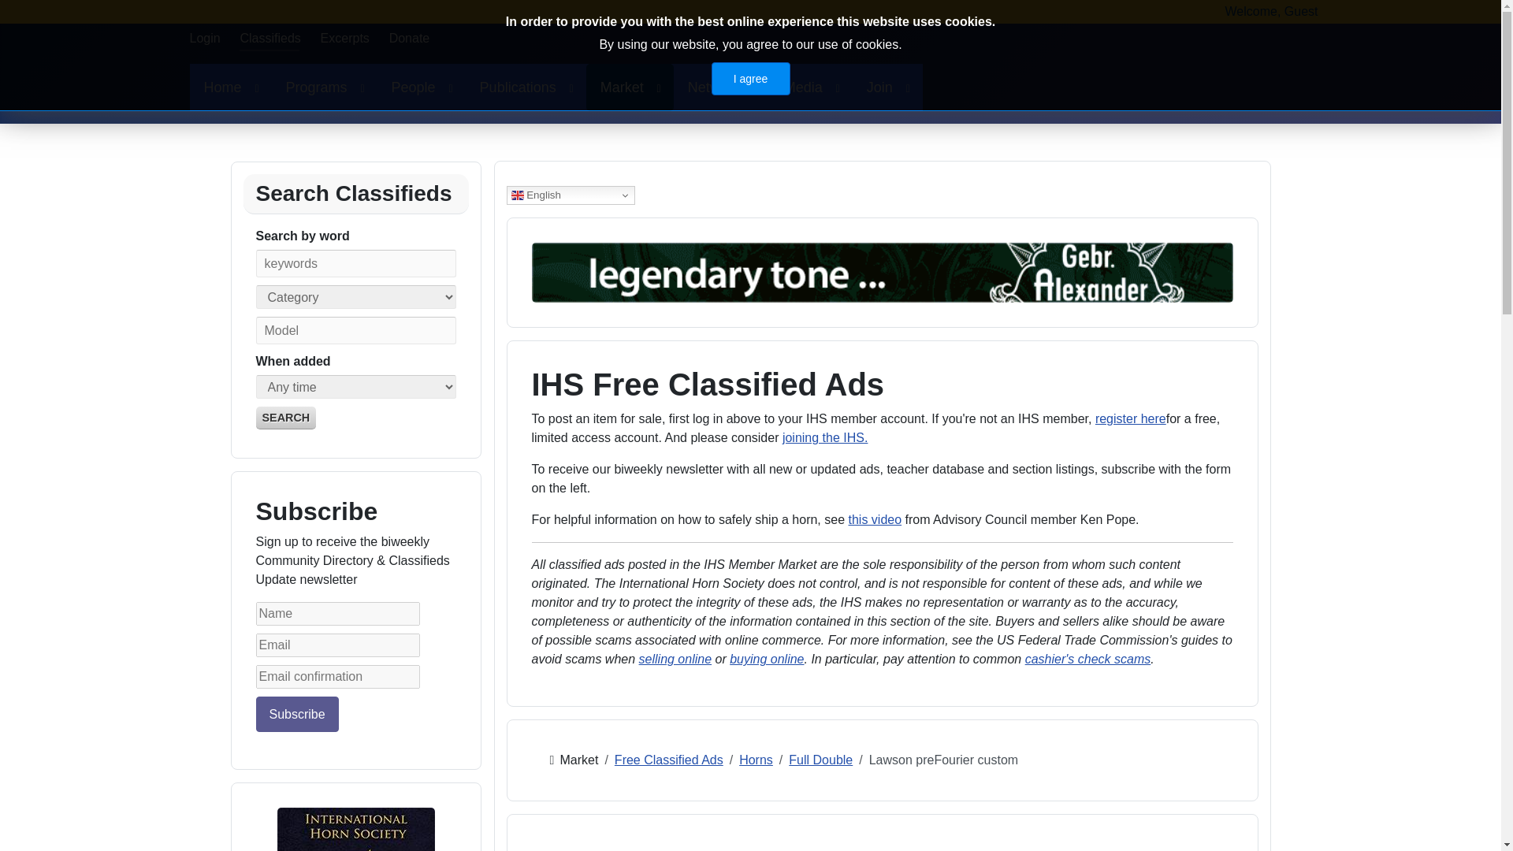  Describe the element at coordinates (421, 87) in the screenshot. I see `People` at that location.